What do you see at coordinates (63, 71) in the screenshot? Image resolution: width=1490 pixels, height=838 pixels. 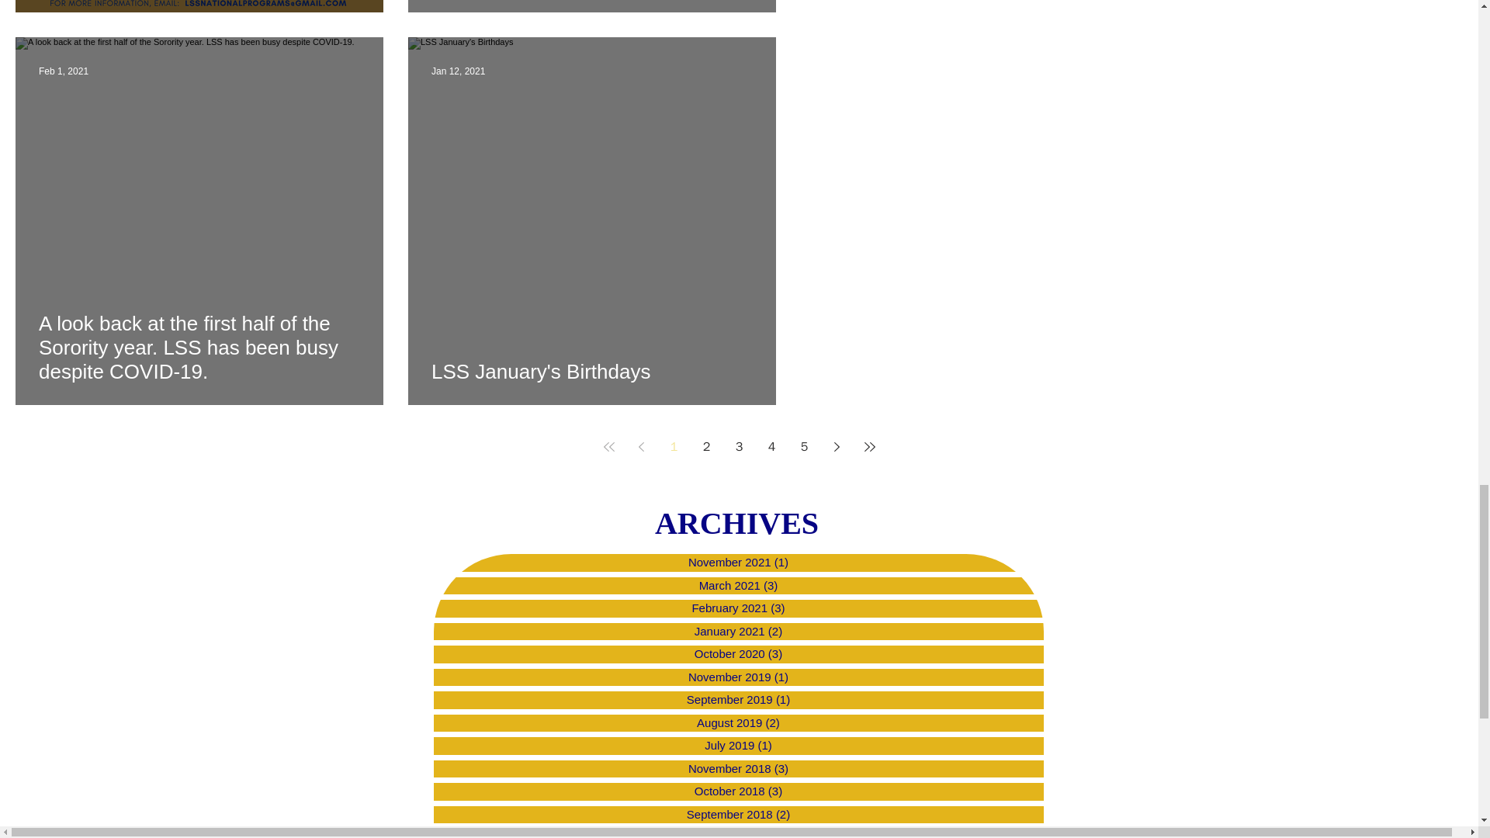 I see `Feb 1, 2021` at bounding box center [63, 71].